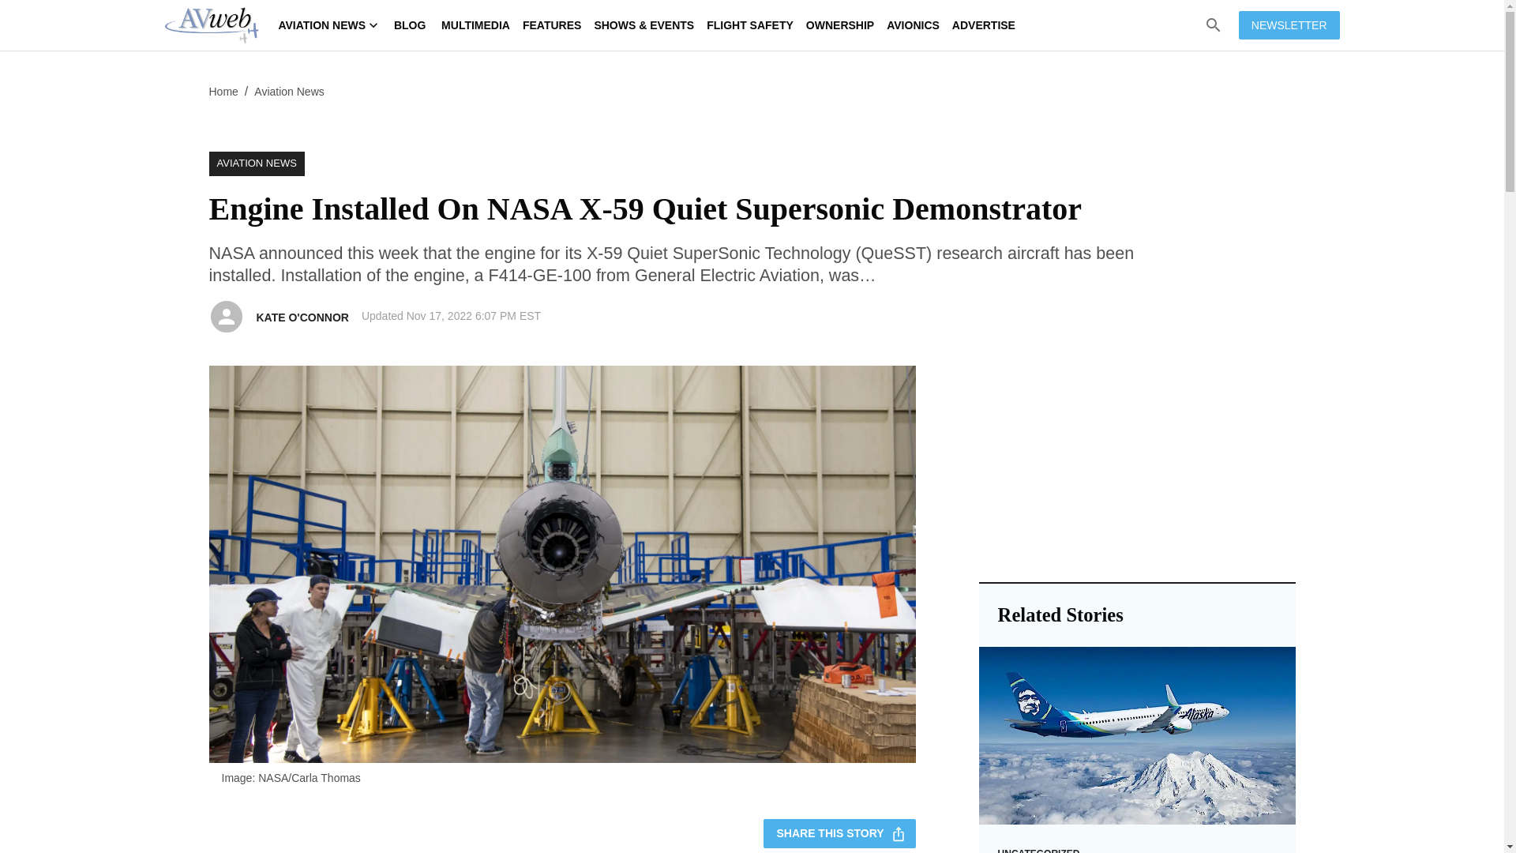  Describe the element at coordinates (289, 92) in the screenshot. I see `Aviation News` at that location.